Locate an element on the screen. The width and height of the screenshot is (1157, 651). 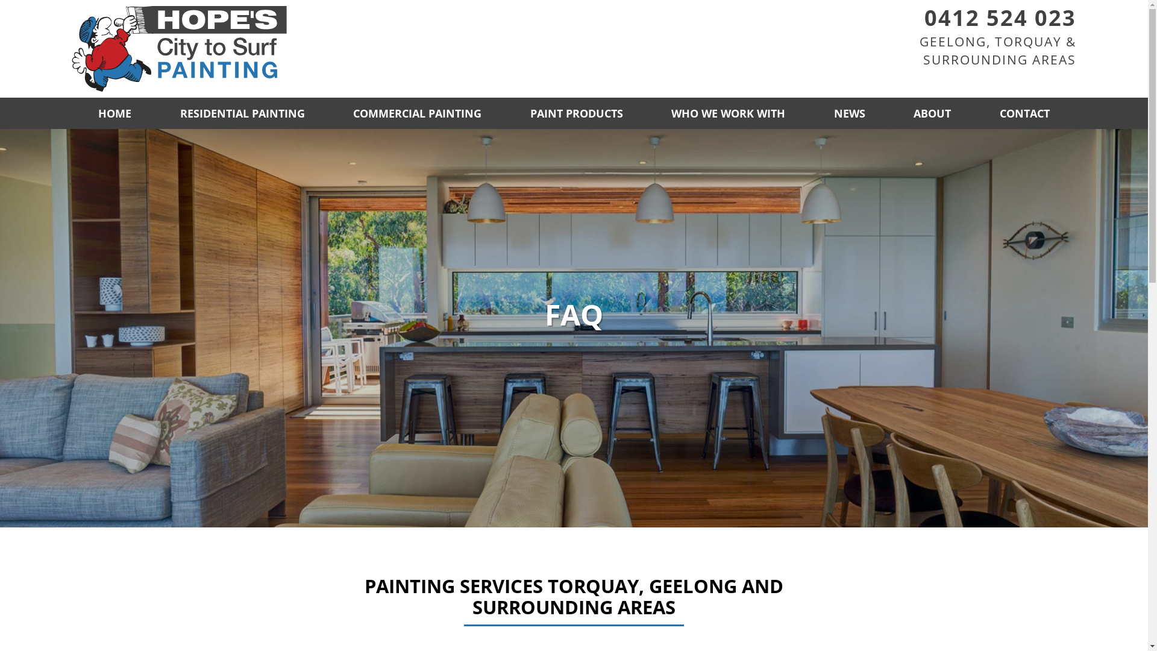
RESIDENTIAL PAINTING is located at coordinates (242, 113).